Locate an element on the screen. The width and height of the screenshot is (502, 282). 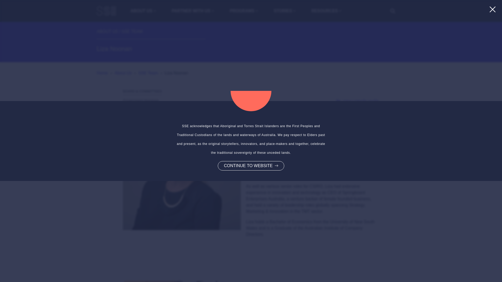
PROGRAMS is located at coordinates (244, 11).